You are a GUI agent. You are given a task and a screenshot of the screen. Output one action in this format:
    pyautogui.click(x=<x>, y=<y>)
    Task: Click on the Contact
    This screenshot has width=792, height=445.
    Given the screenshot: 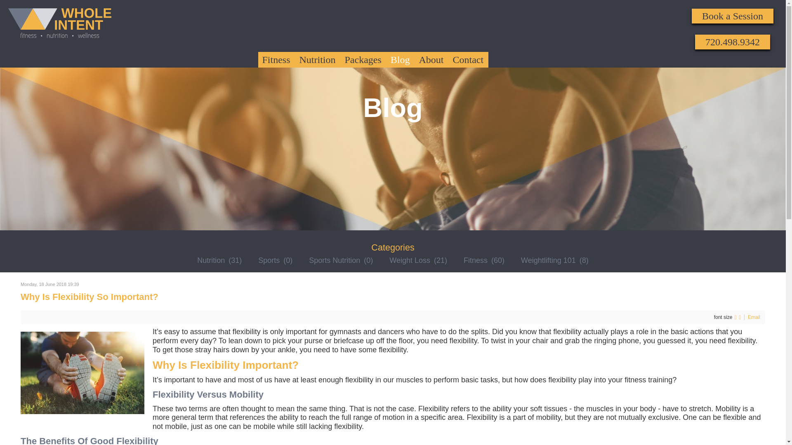 What is the action you would take?
    pyautogui.click(x=468, y=60)
    